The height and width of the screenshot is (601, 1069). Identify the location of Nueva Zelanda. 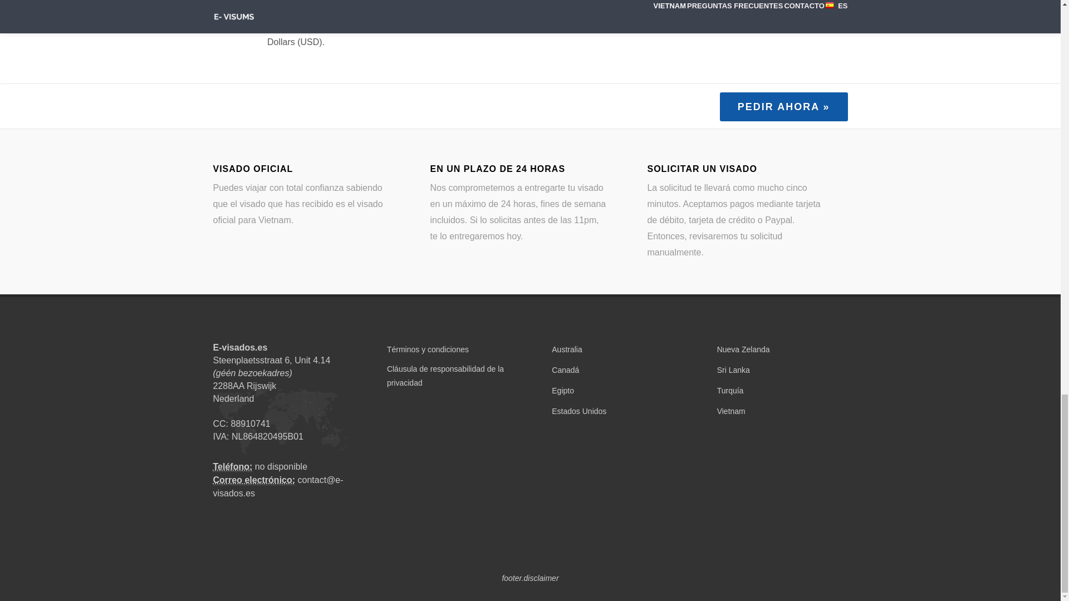
(741, 349).